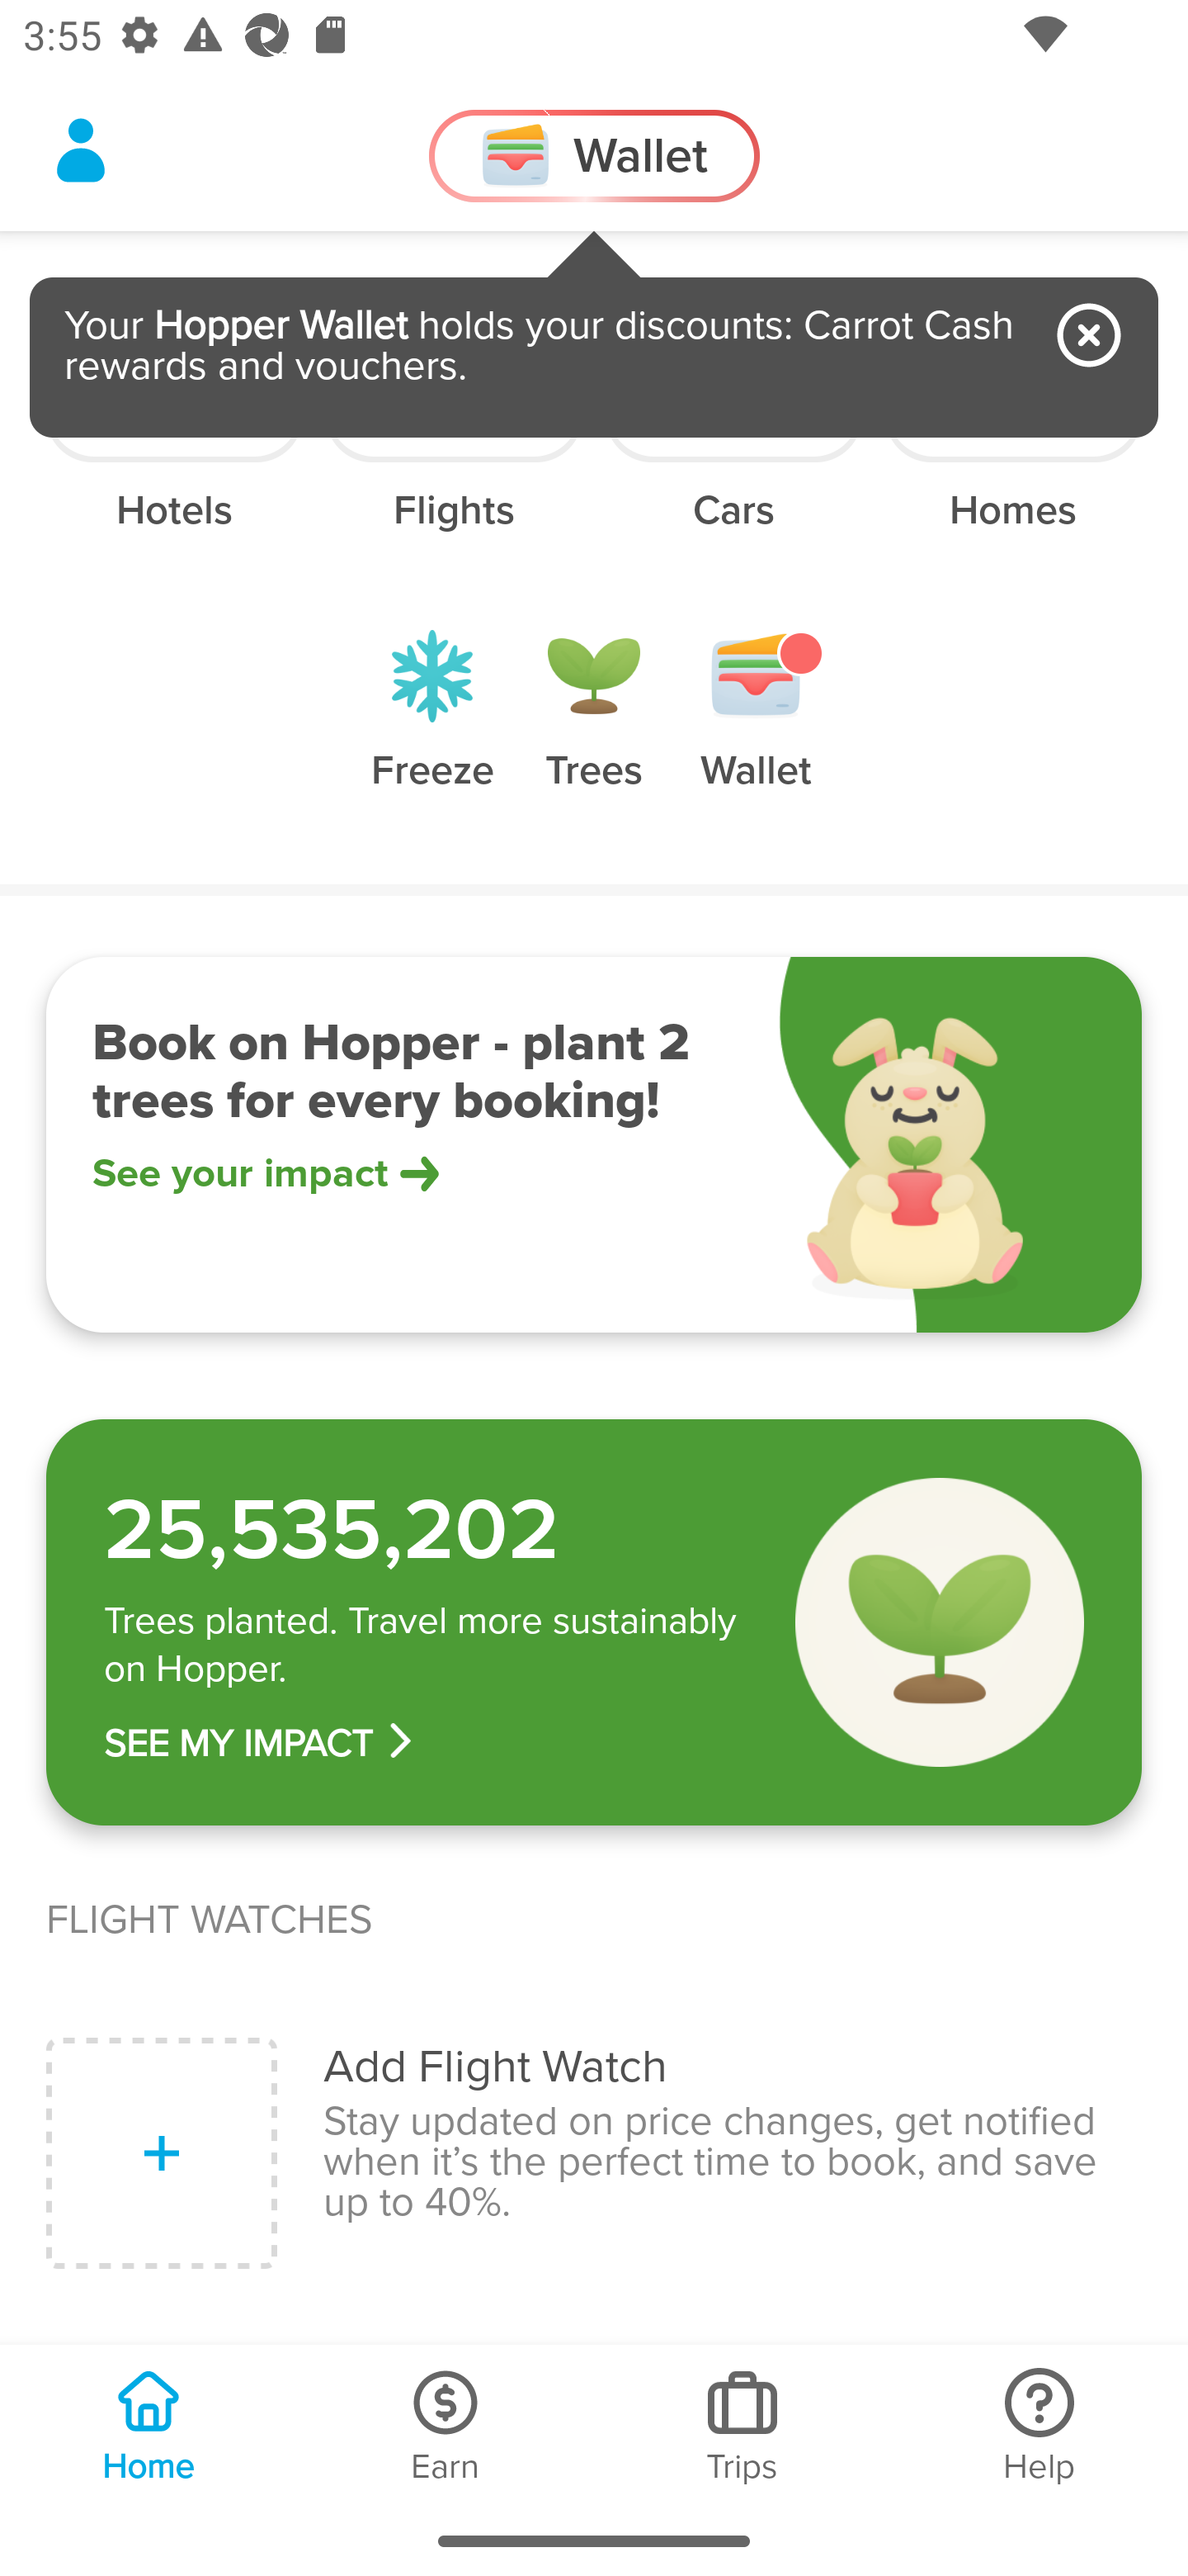 This screenshot has width=1188, height=2576. What do you see at coordinates (756, 734) in the screenshot?
I see `Wallet` at bounding box center [756, 734].